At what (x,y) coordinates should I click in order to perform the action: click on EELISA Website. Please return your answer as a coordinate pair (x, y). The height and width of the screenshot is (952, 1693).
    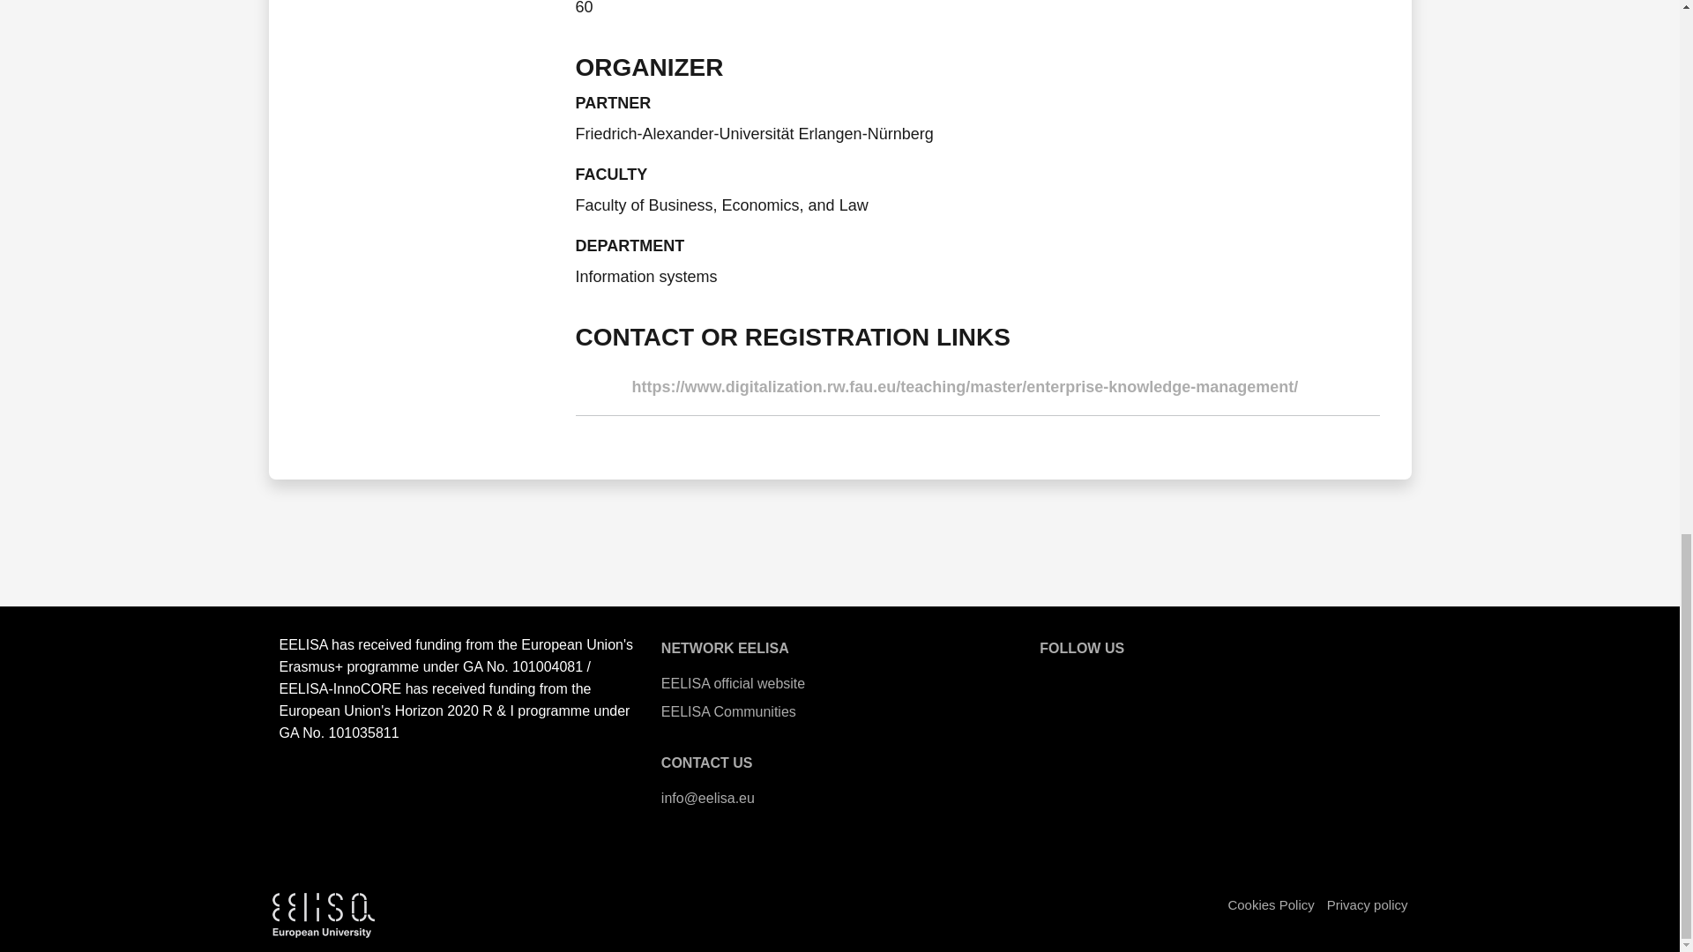
    Looking at the image, I should click on (1056, 680).